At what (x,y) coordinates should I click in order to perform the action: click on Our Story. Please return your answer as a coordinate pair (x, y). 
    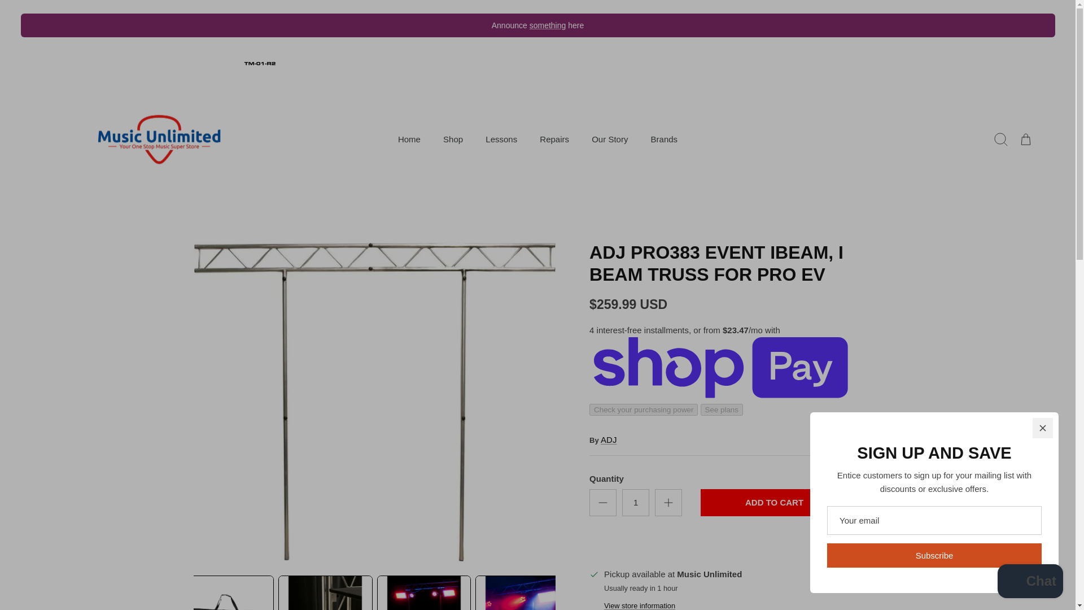
    Looking at the image, I should click on (610, 140).